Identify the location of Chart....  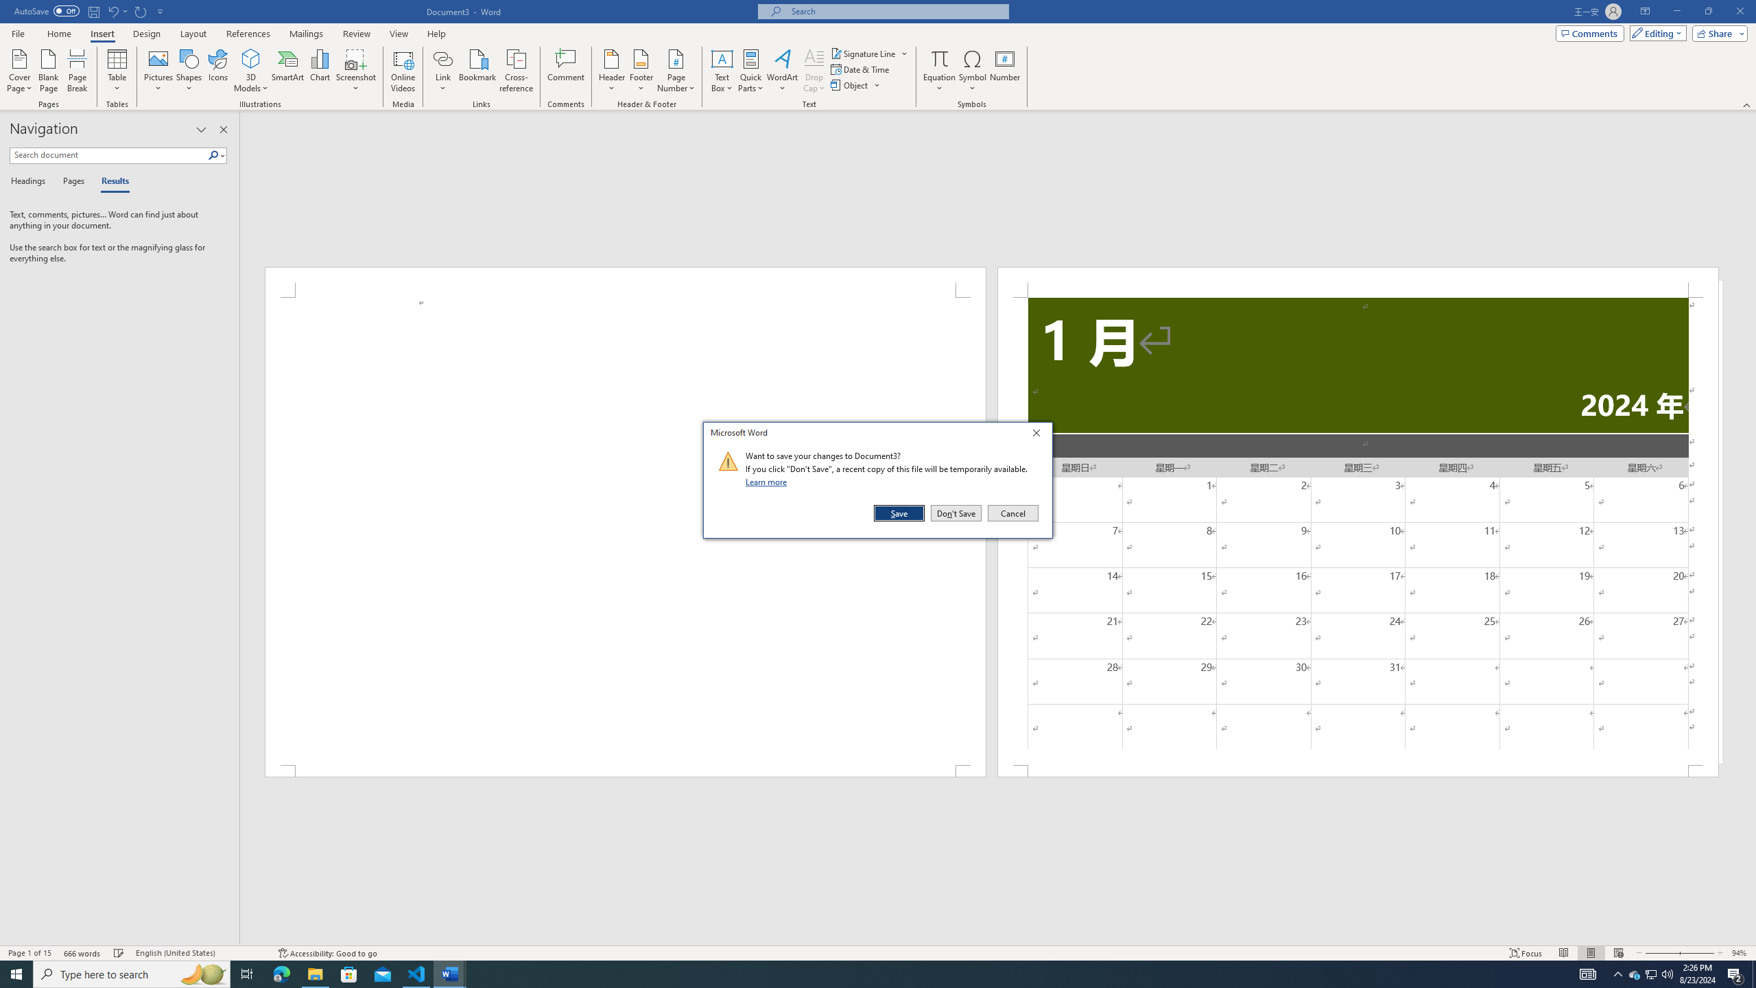
(320, 71).